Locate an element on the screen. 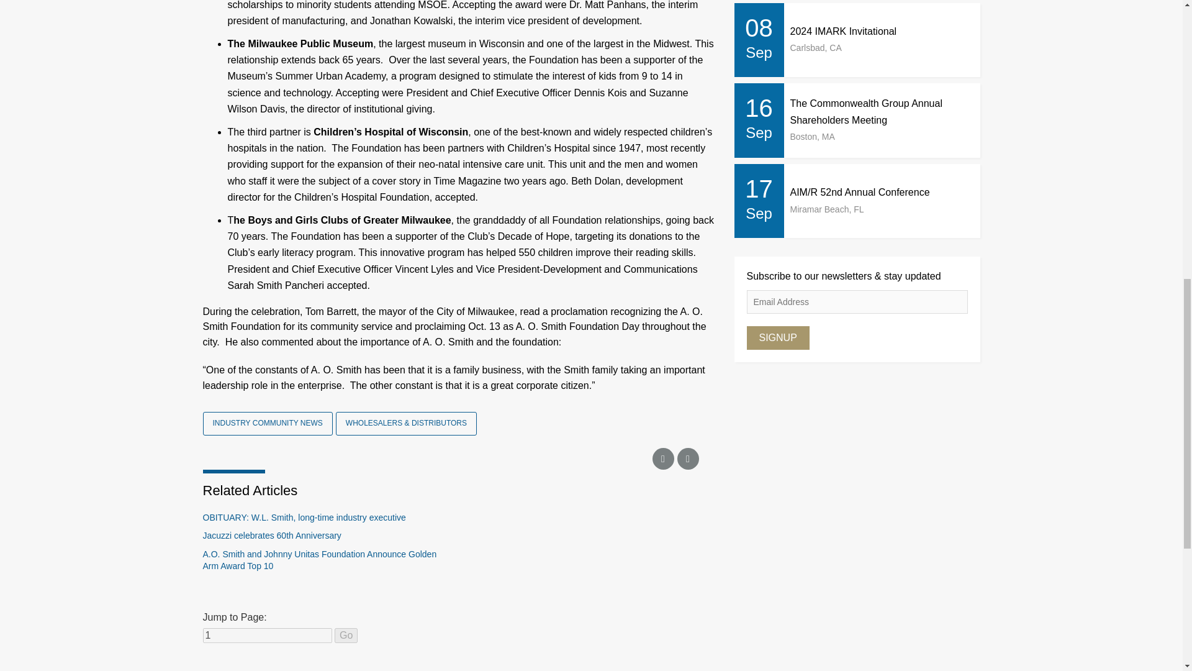 Image resolution: width=1192 pixels, height=671 pixels. Go is located at coordinates (346, 635).